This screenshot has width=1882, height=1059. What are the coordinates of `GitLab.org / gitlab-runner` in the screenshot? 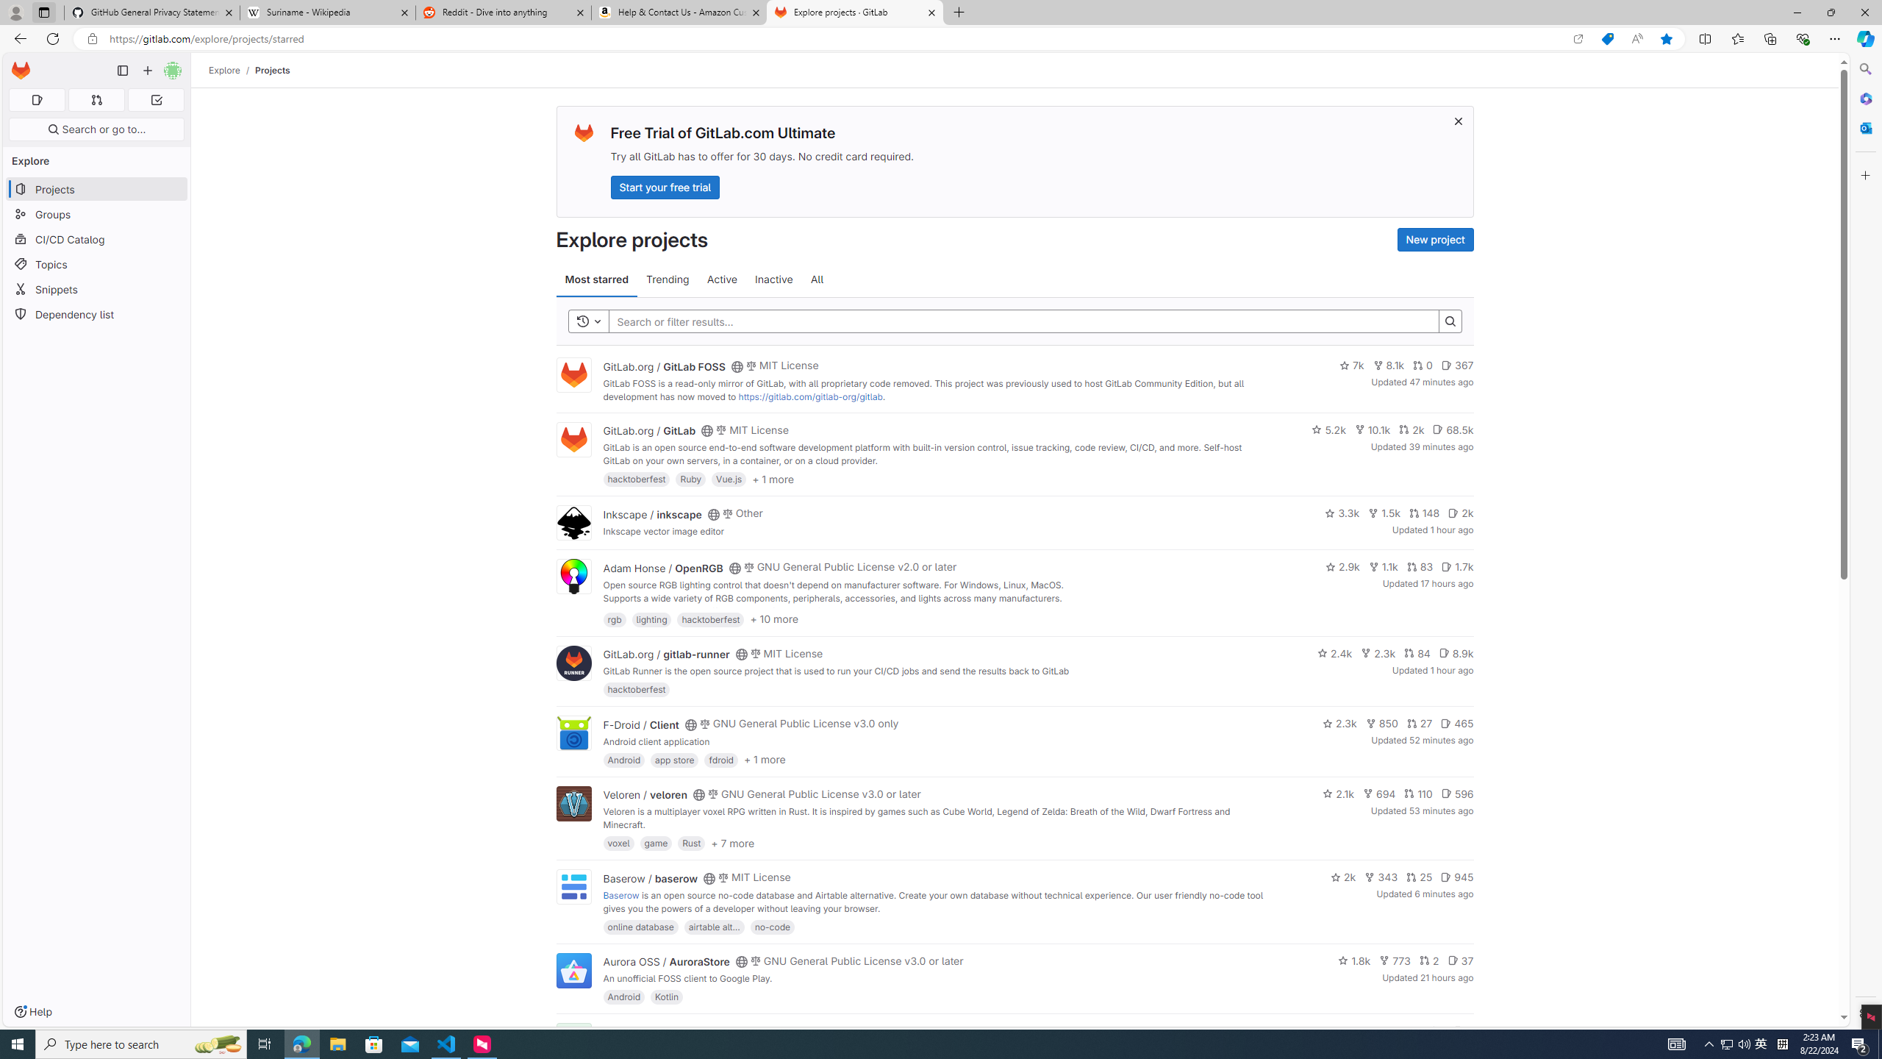 It's located at (666, 655).